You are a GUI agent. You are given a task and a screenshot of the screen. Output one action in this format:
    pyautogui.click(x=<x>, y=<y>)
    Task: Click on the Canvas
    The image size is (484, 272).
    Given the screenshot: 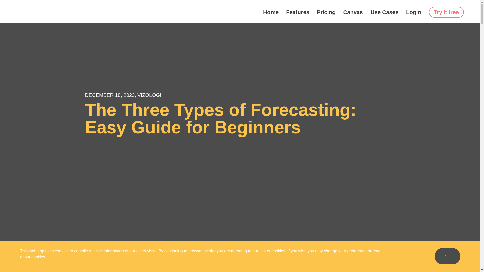 What is the action you would take?
    pyautogui.click(x=353, y=12)
    